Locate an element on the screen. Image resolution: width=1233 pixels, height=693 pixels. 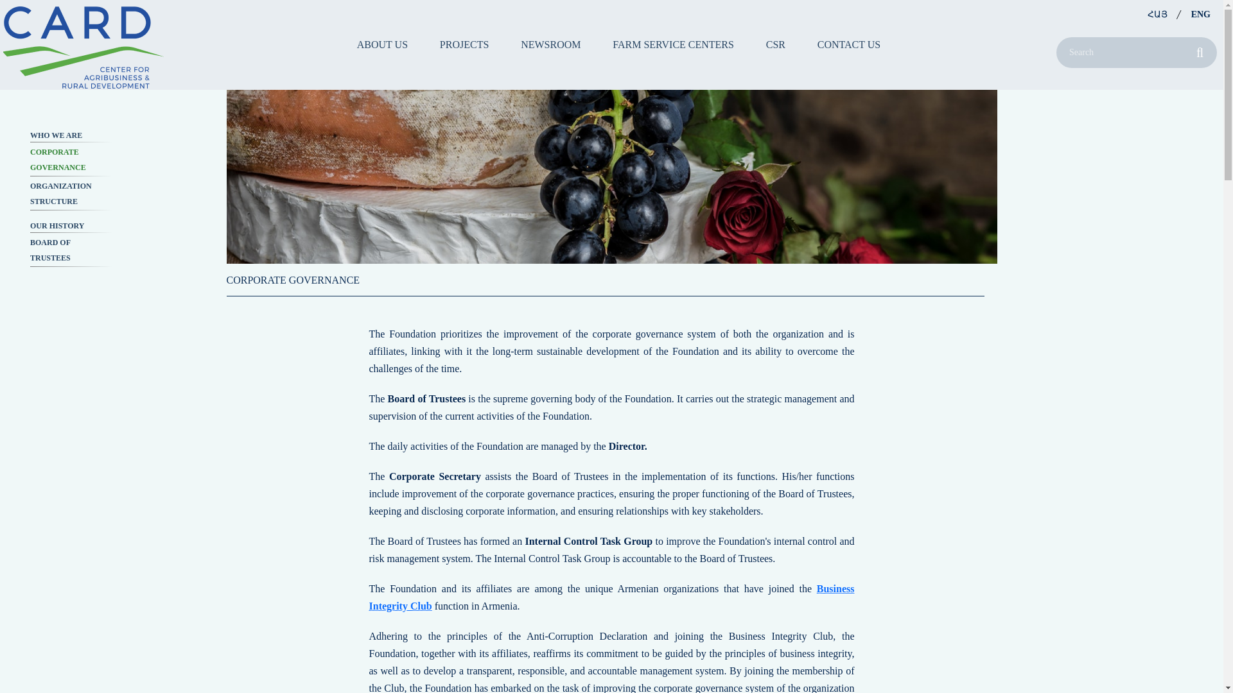
NEWSROOM is located at coordinates (550, 44).